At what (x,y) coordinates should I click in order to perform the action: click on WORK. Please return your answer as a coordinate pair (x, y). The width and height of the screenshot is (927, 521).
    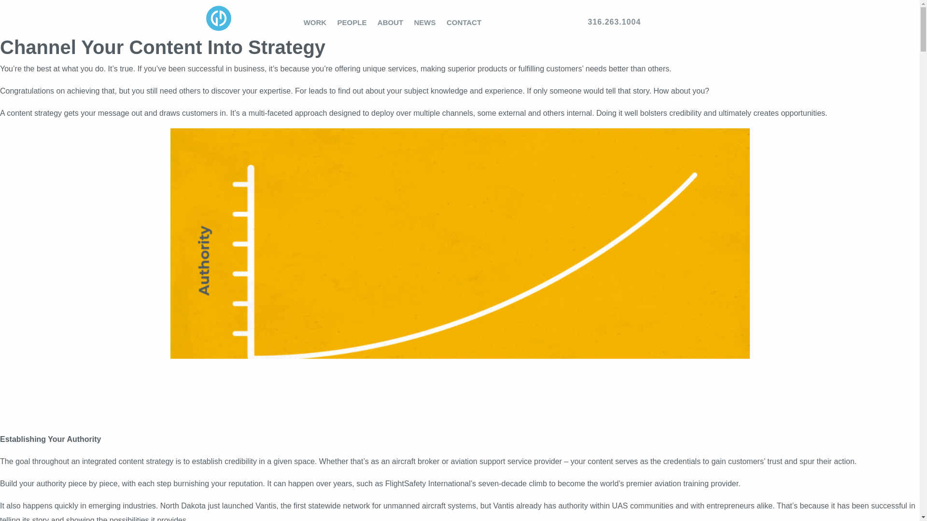
    Looking at the image, I should click on (315, 22).